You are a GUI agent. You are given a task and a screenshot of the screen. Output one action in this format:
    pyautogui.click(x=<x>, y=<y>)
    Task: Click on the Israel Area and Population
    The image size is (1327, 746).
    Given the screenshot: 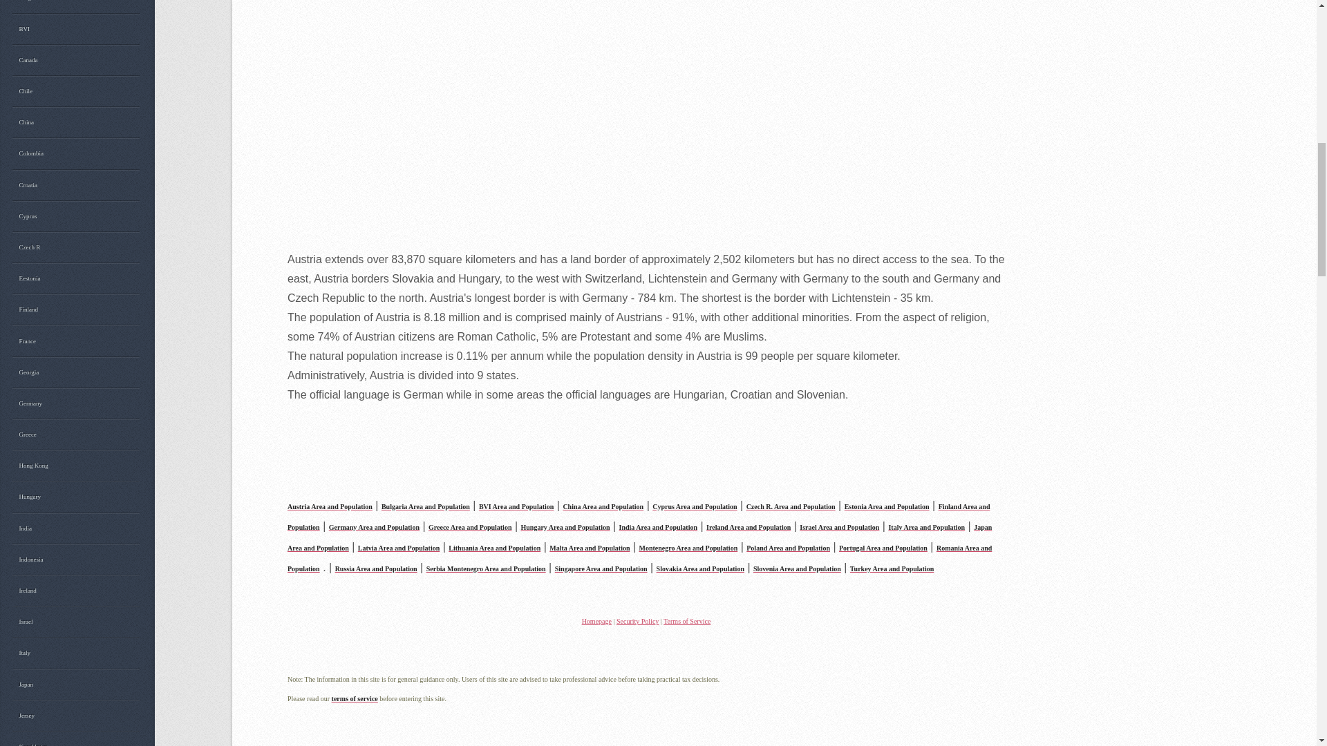 What is the action you would take?
    pyautogui.click(x=839, y=526)
    